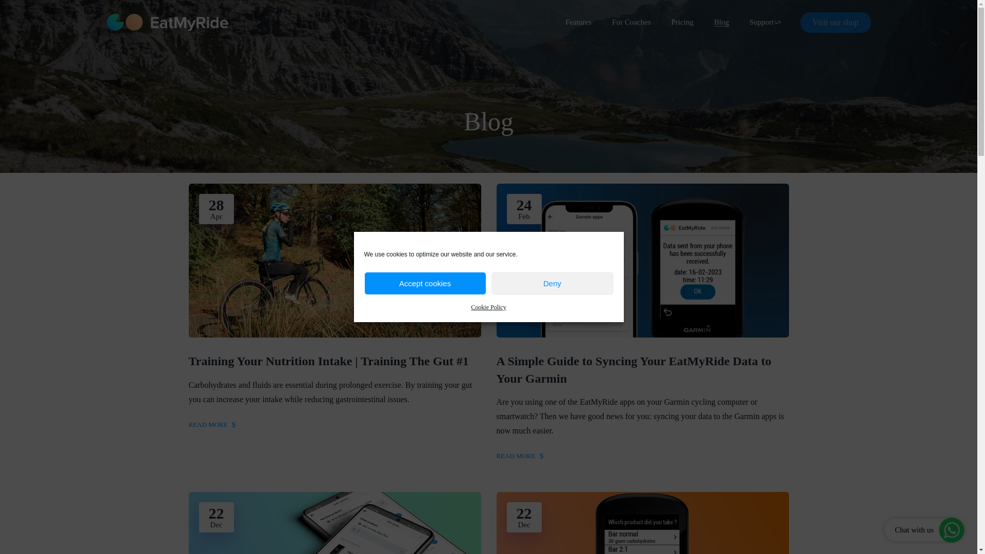  What do you see at coordinates (835, 22) in the screenshot?
I see `Visit our shop` at bounding box center [835, 22].